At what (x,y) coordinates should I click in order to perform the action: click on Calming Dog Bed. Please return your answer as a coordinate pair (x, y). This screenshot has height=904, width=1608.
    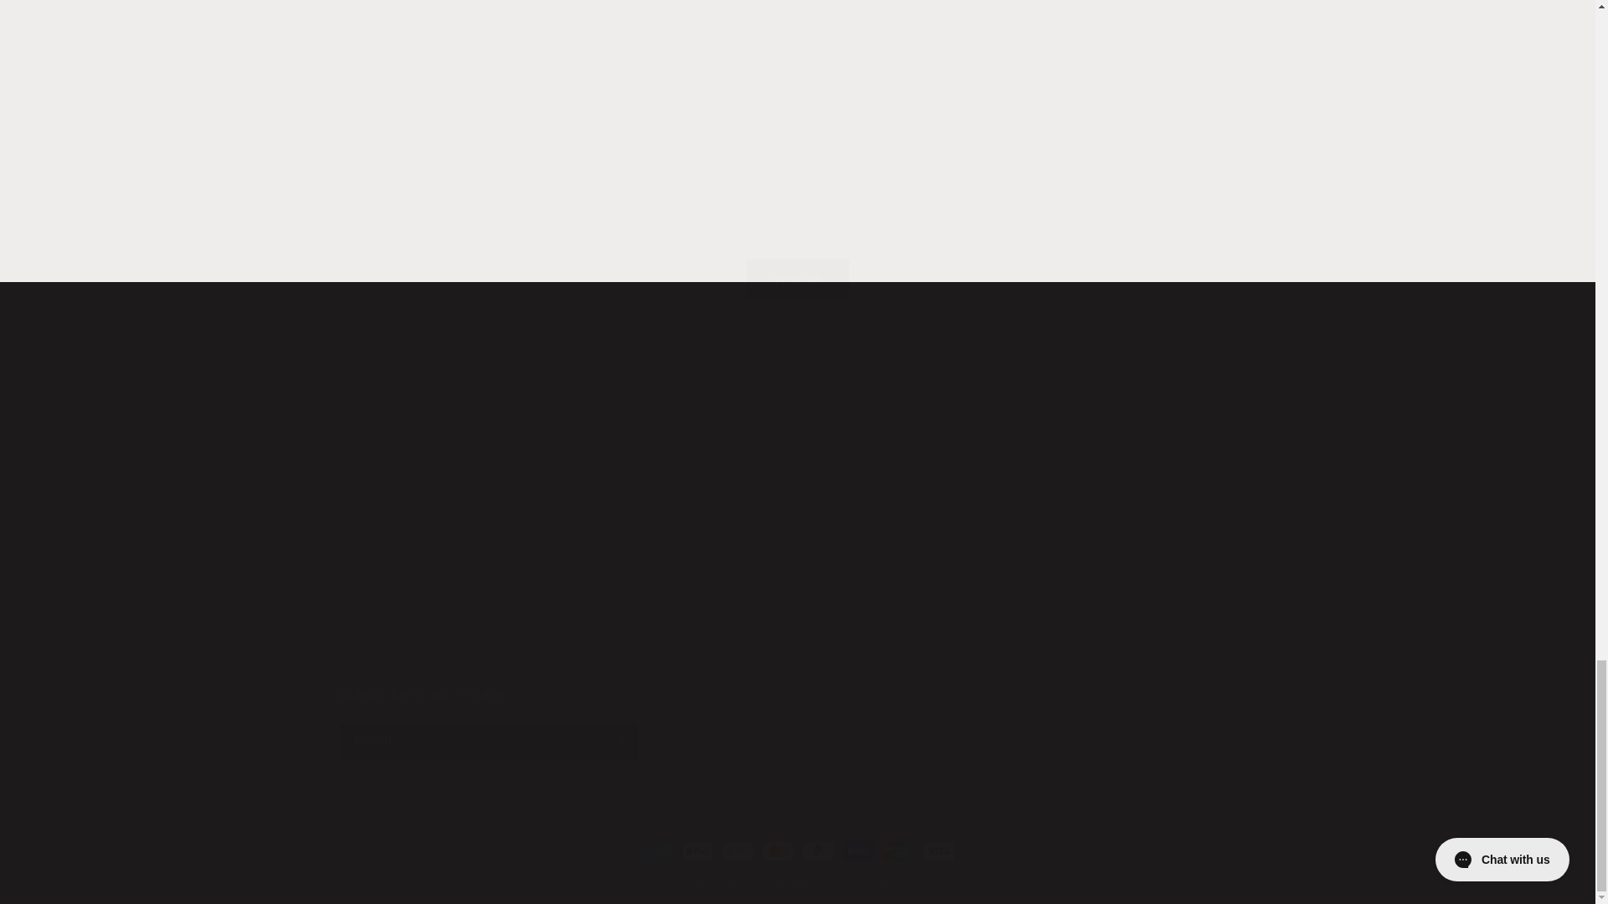
    Looking at the image, I should click on (1022, 405).